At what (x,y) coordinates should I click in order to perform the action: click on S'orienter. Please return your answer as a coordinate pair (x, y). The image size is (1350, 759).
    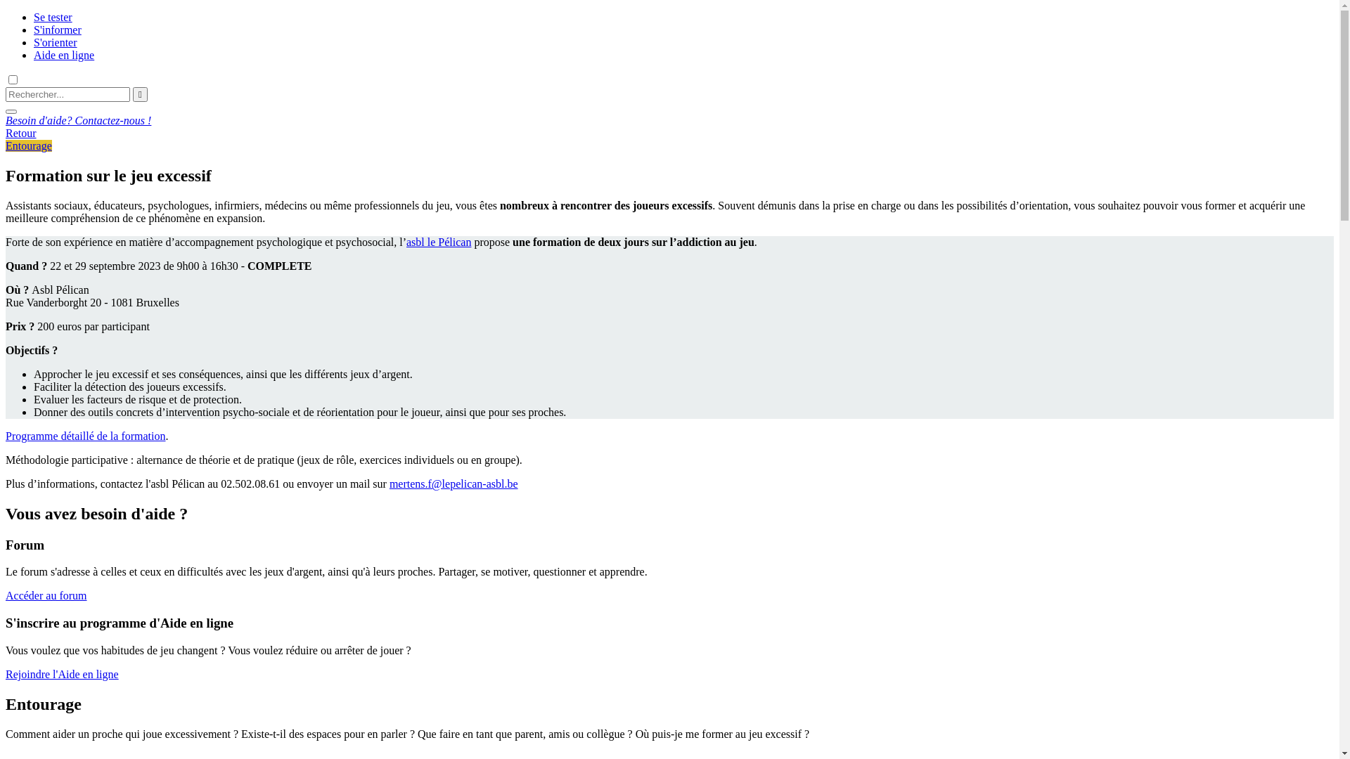
    Looking at the image, I should click on (56, 42).